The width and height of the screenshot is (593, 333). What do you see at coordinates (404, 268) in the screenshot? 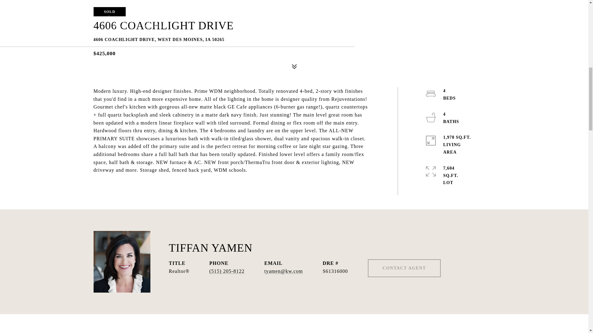
I see `CONTACT AGENT` at bounding box center [404, 268].